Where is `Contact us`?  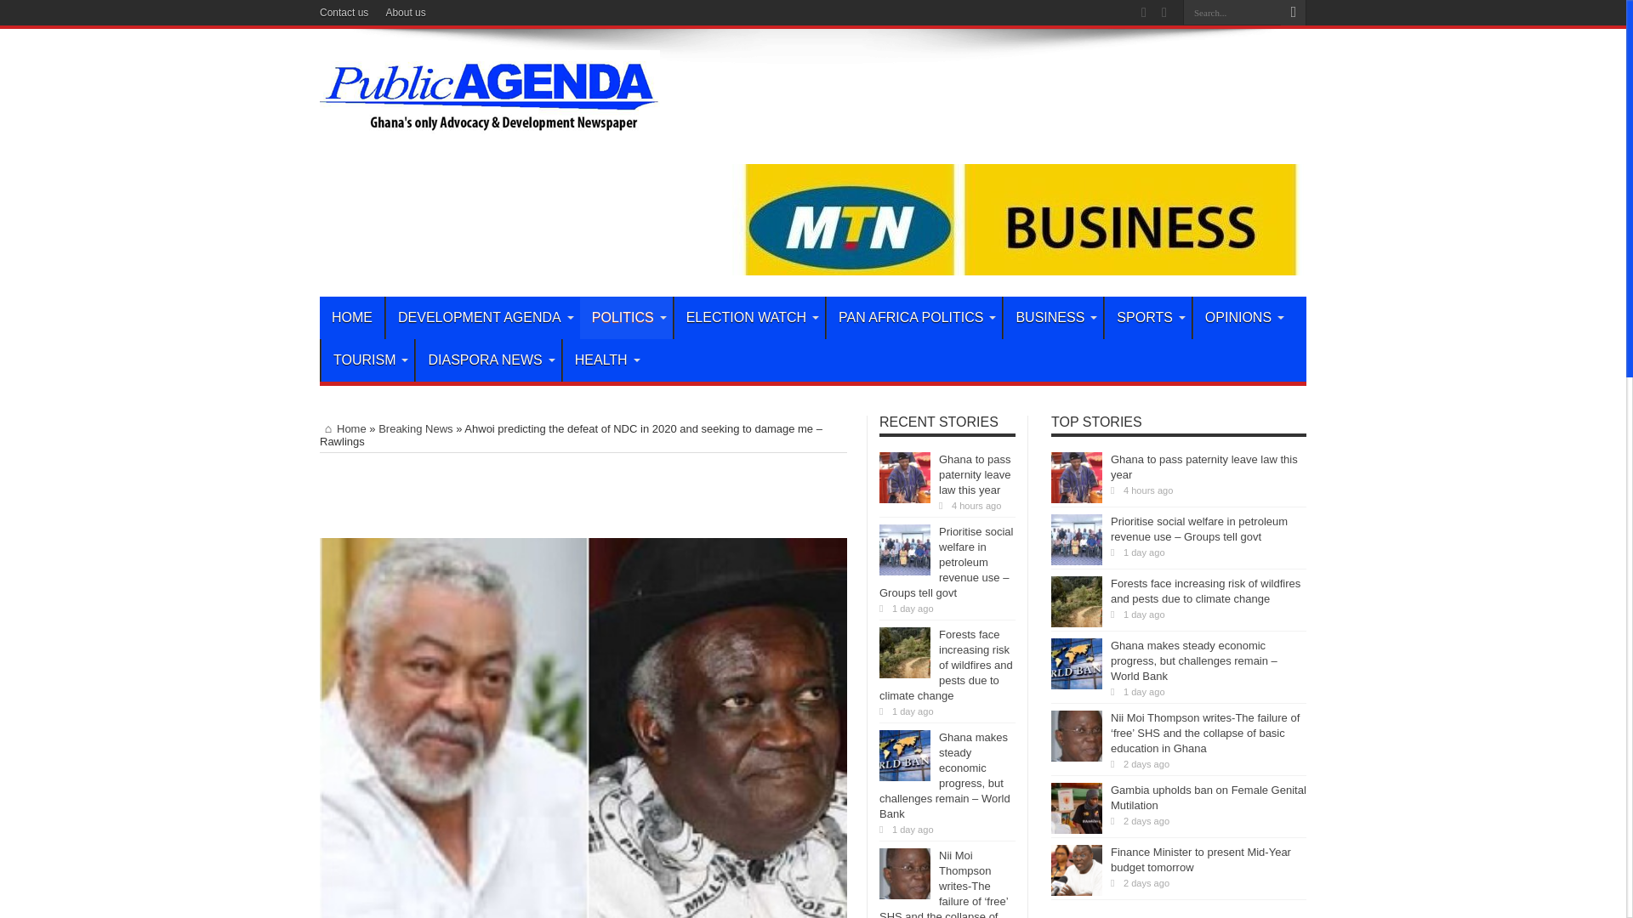
Contact us is located at coordinates (344, 13).